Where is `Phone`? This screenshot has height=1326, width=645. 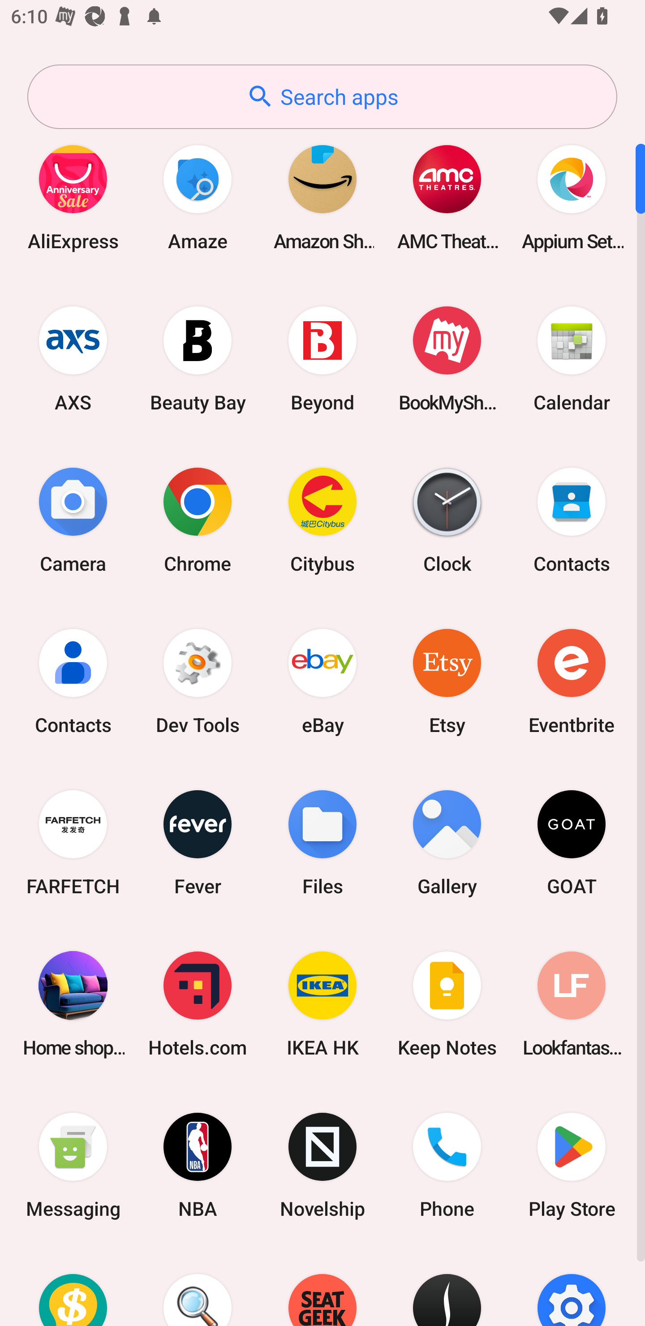 Phone is located at coordinates (447, 1166).